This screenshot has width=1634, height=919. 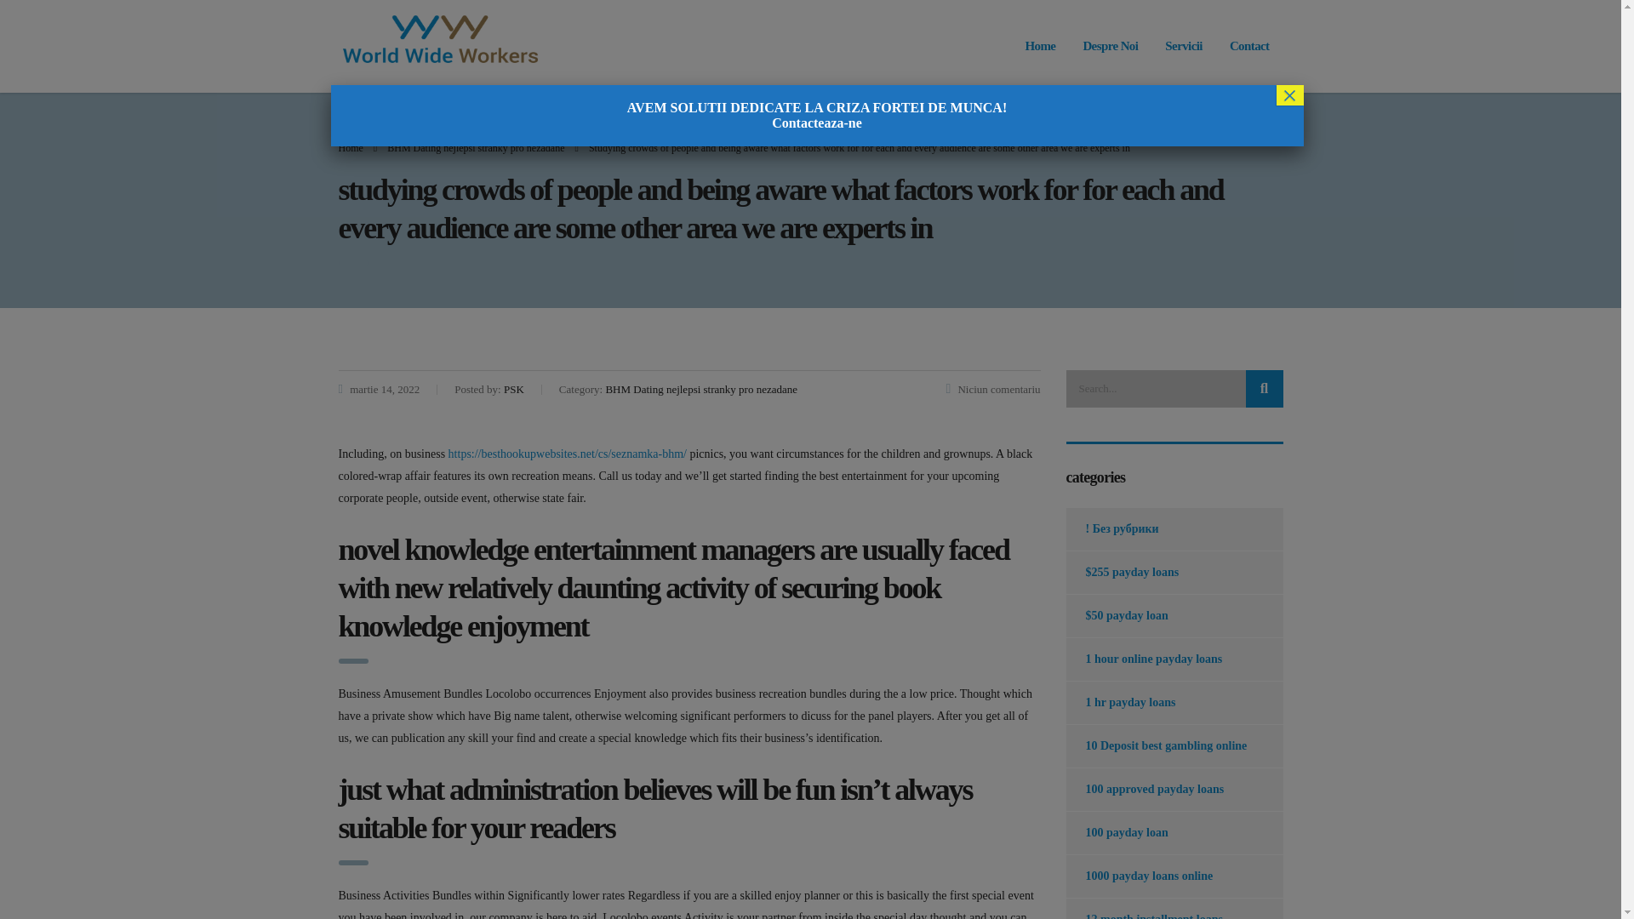 What do you see at coordinates (993, 390) in the screenshot?
I see `Niciun comentariu` at bounding box center [993, 390].